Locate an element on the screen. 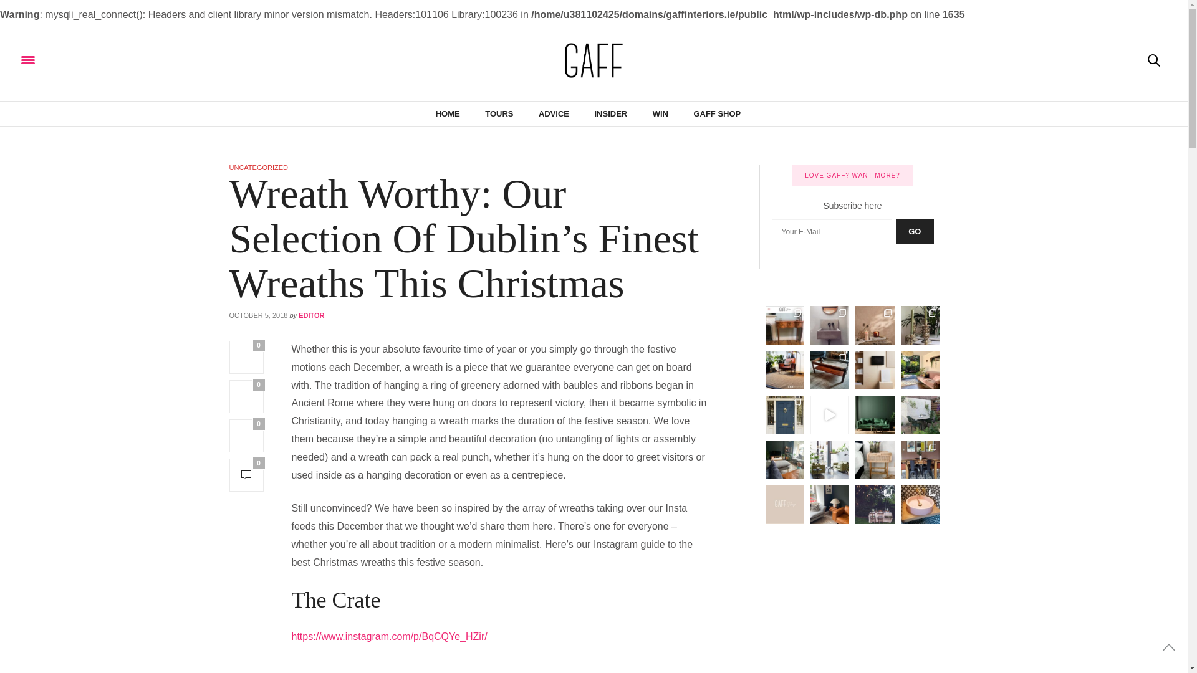  0 is located at coordinates (246, 475).